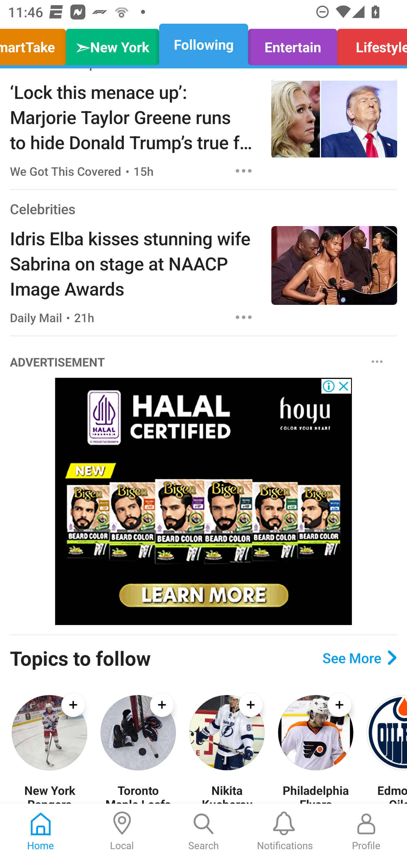 Image resolution: width=407 pixels, height=859 pixels. I want to click on Nikita Kucherov, so click(227, 793).